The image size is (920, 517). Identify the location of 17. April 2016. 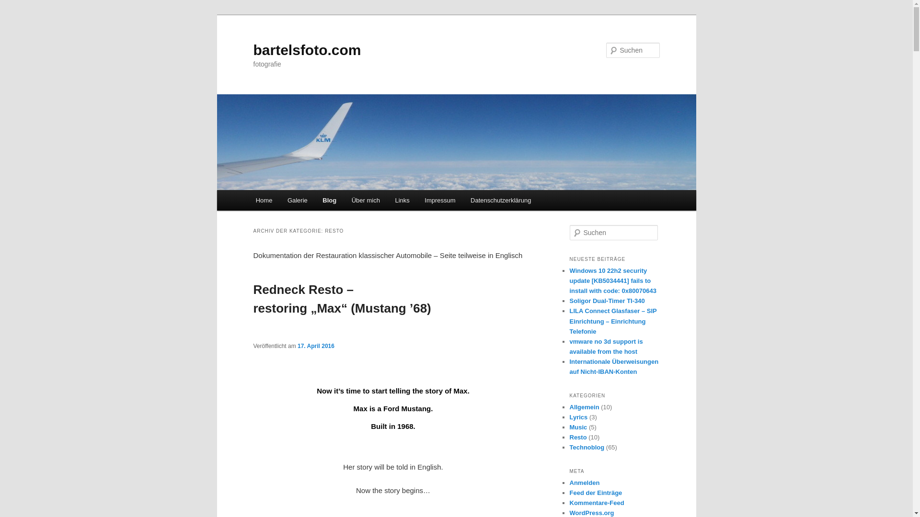
(316, 346).